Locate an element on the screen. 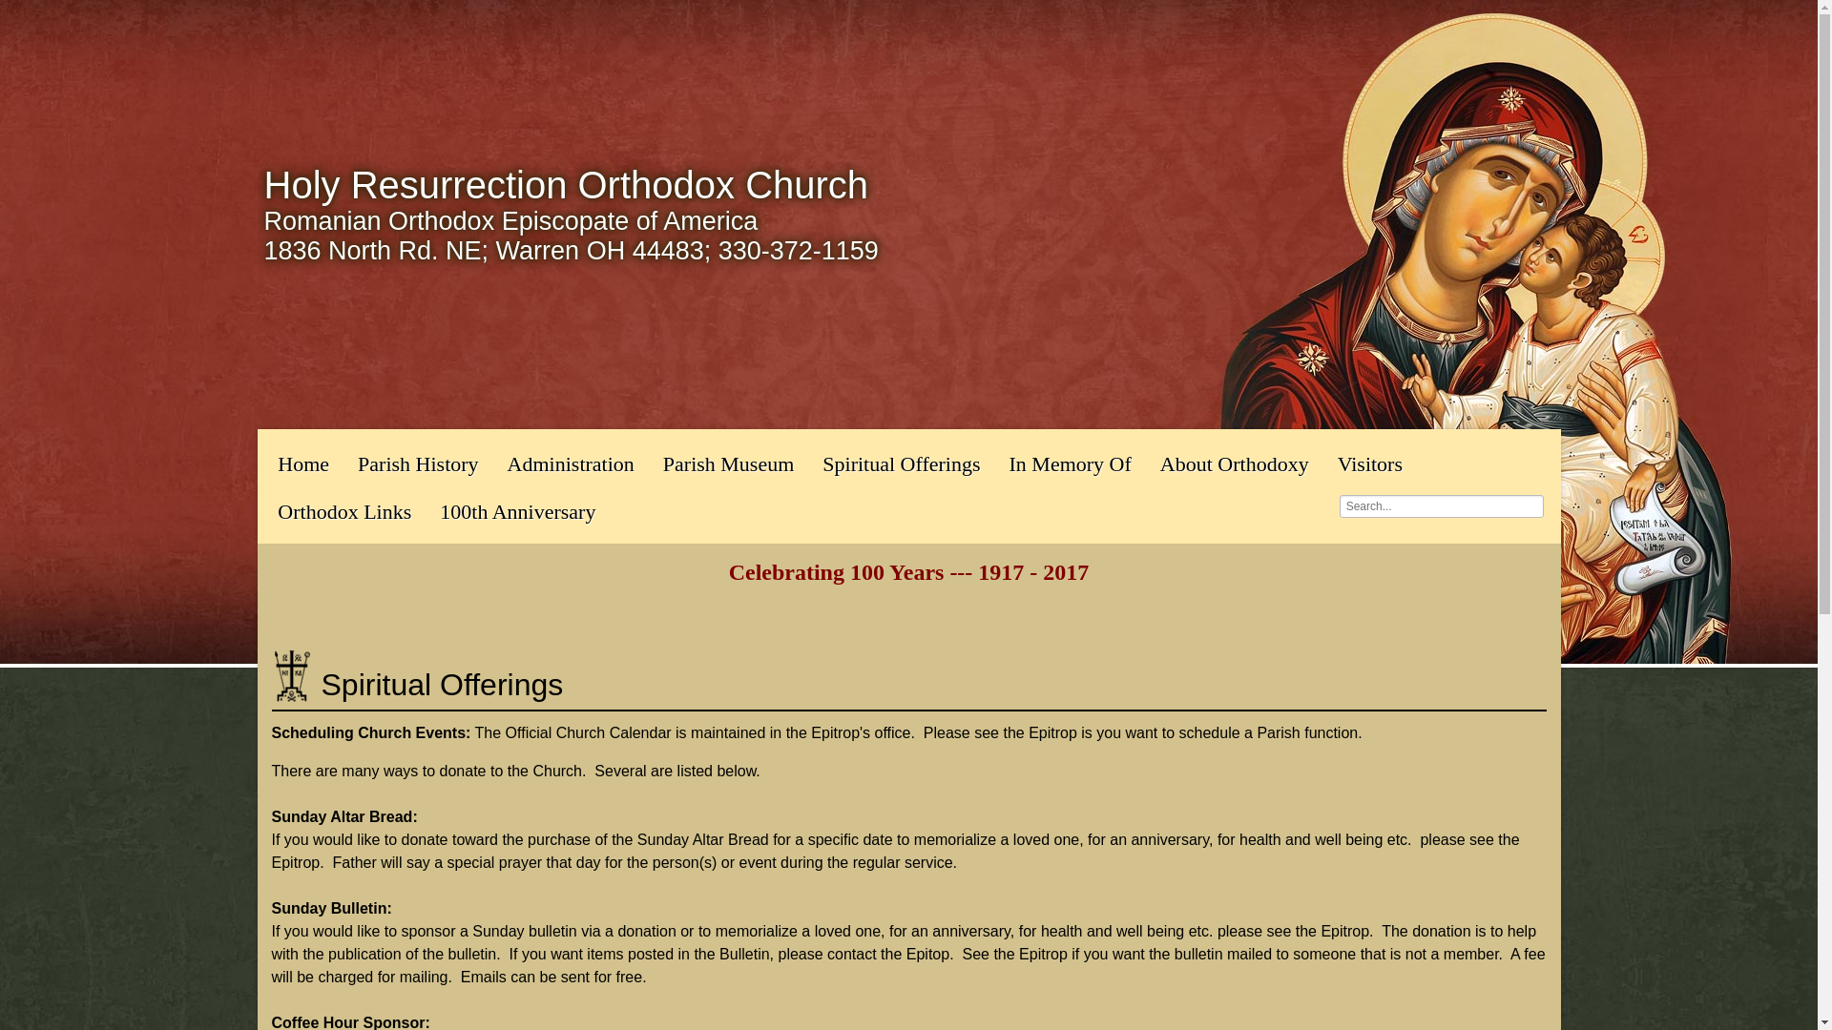 This screenshot has width=1832, height=1030. Administration is located at coordinates (571, 462).